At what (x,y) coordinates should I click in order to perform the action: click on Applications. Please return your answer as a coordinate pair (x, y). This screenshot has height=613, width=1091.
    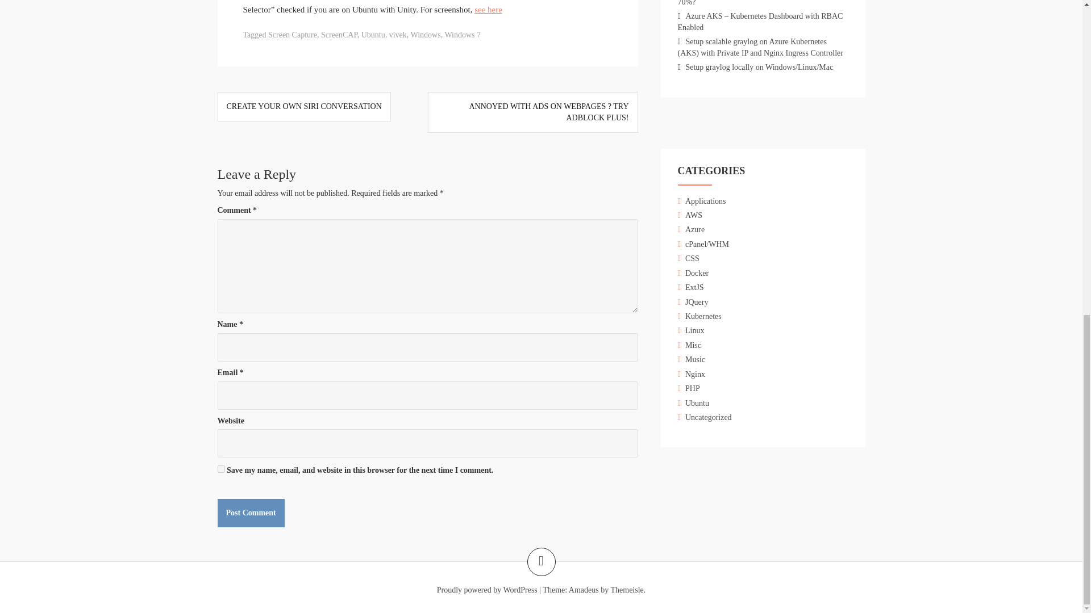
    Looking at the image, I should click on (706, 201).